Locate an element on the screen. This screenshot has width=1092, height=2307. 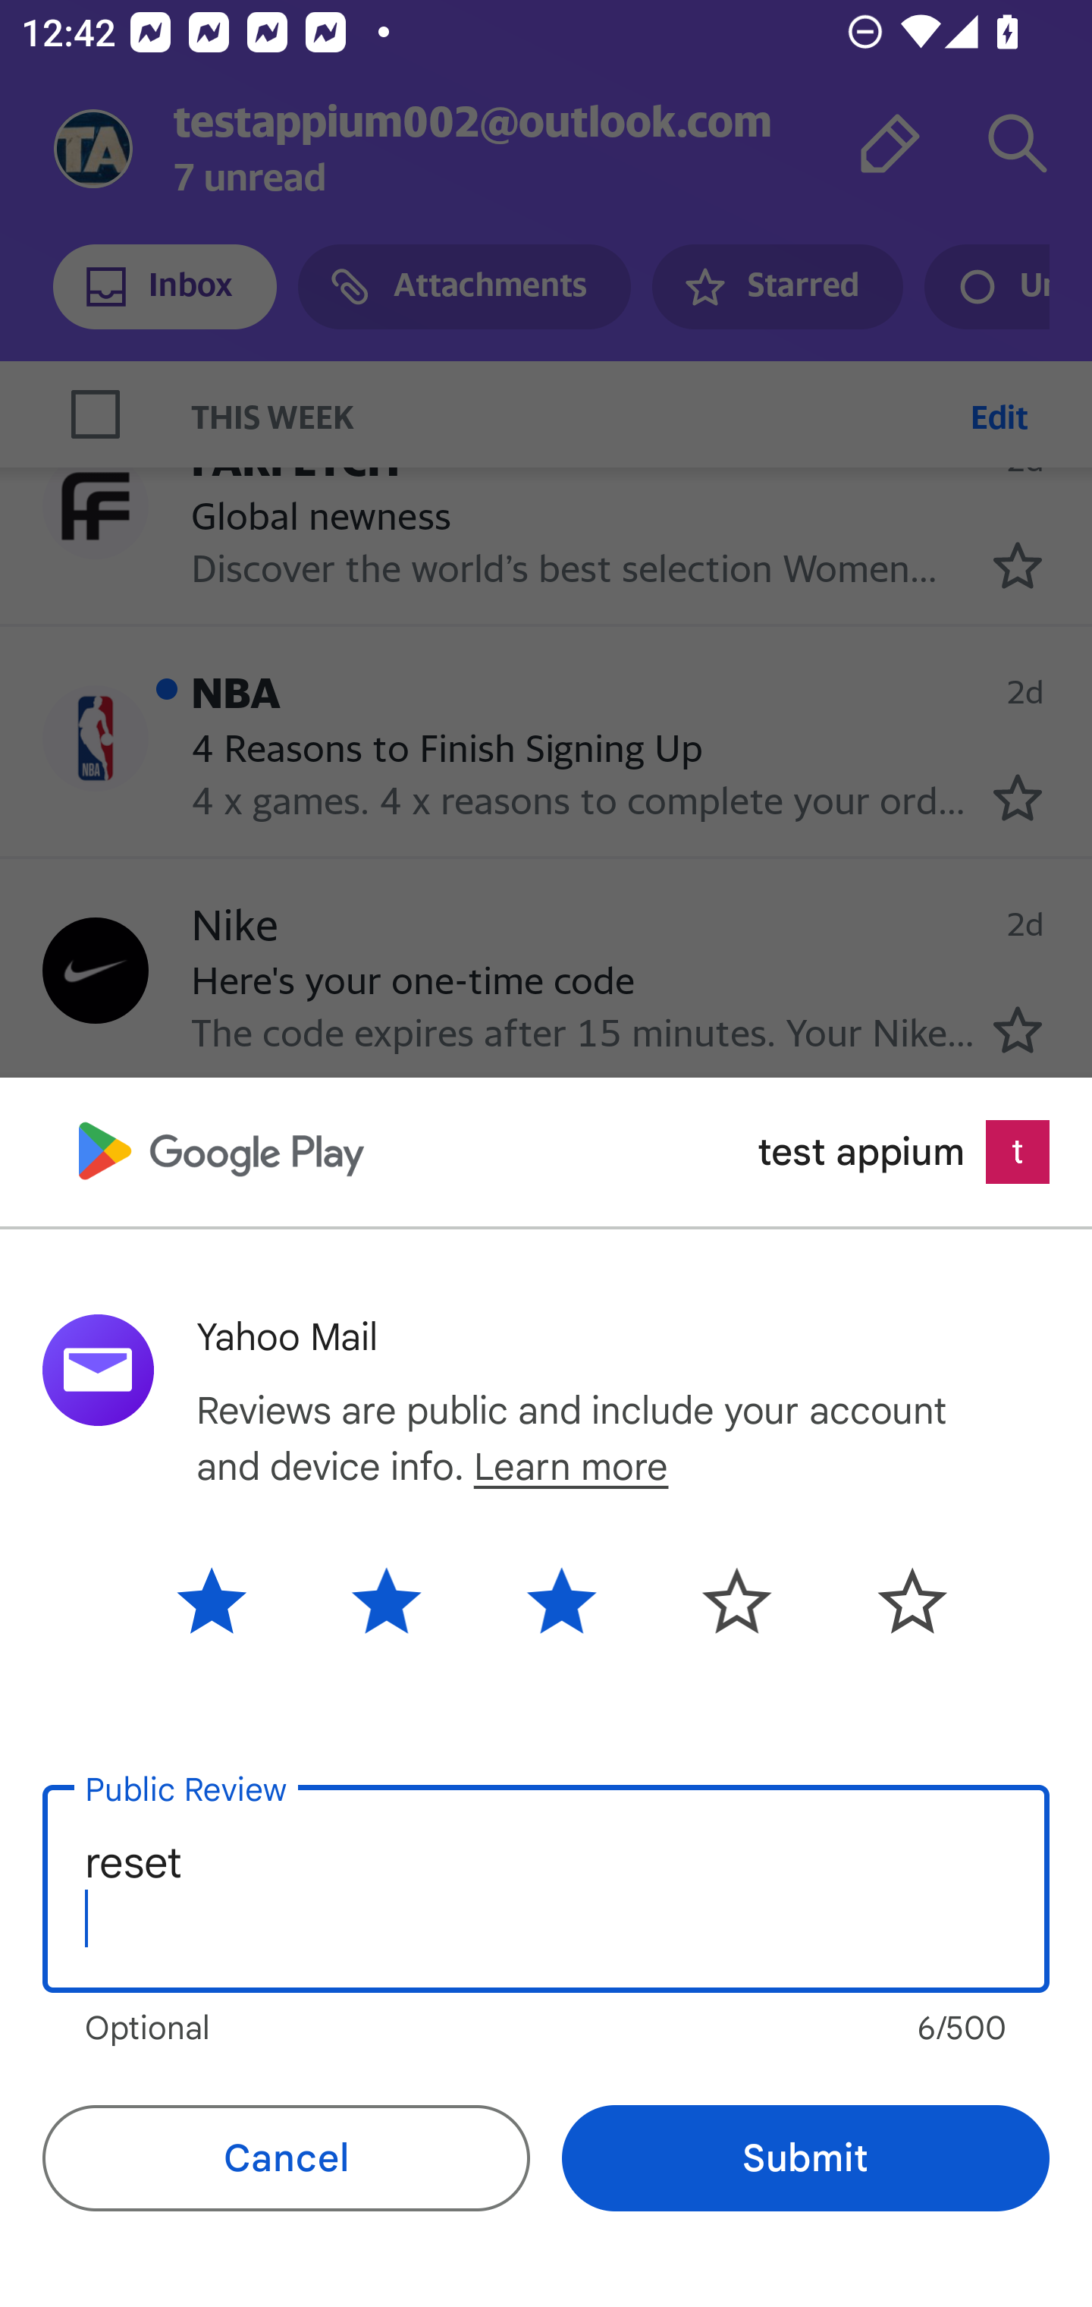
Cancel is located at coordinates (286, 2158).